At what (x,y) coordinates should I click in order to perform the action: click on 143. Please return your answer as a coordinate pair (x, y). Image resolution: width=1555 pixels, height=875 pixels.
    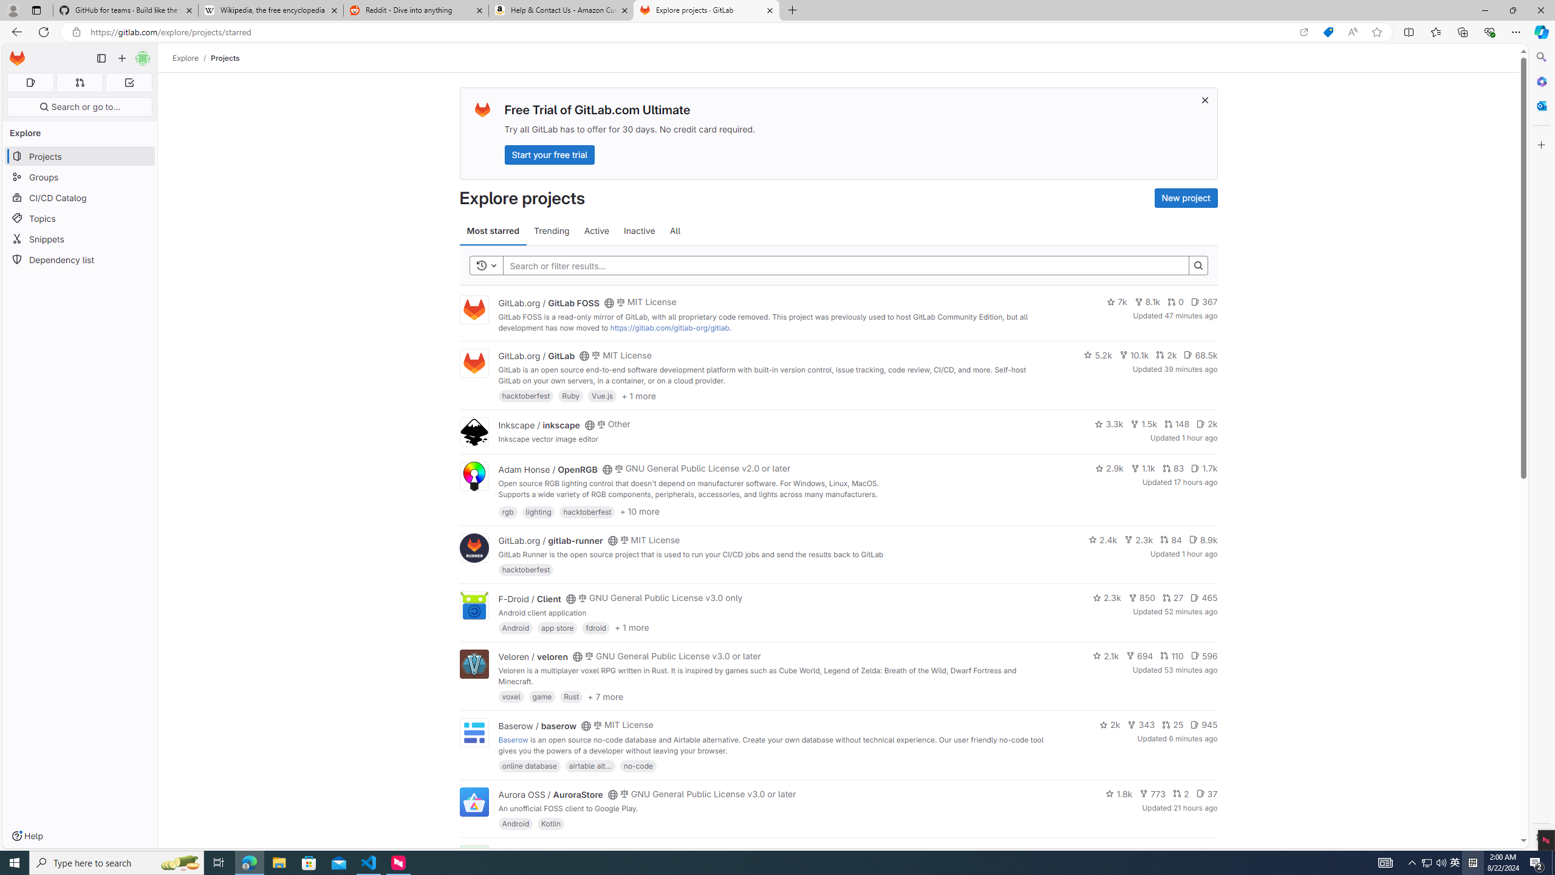
    Looking at the image, I should click on (1160, 852).